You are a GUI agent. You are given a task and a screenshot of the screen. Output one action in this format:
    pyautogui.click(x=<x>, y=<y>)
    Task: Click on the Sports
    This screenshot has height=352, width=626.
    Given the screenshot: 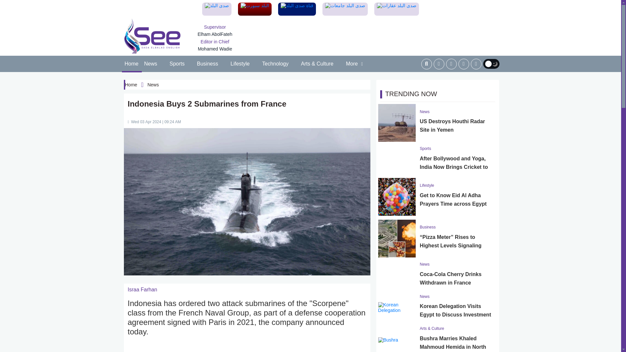 What is the action you would take?
    pyautogui.click(x=177, y=64)
    